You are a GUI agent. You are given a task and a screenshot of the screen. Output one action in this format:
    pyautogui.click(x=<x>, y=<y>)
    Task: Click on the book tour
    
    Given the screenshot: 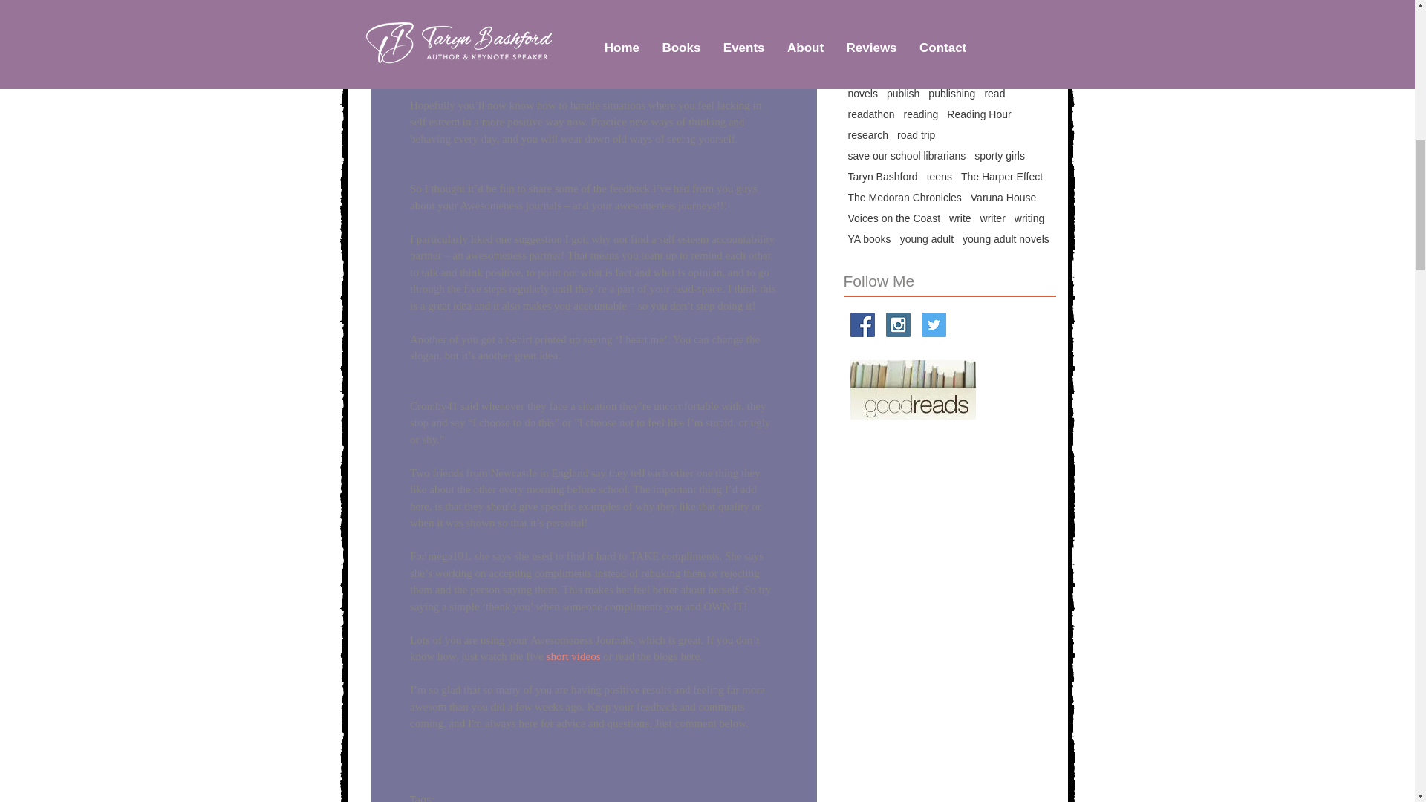 What is the action you would take?
    pyautogui.click(x=901, y=10)
    